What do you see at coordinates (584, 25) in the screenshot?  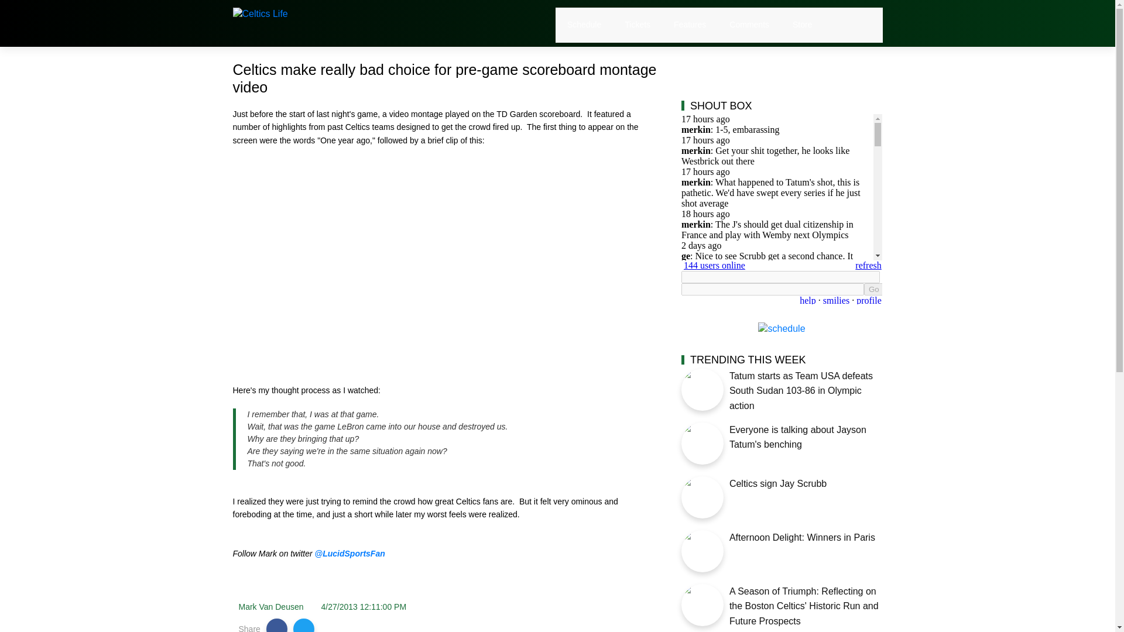 I see `Schedule` at bounding box center [584, 25].